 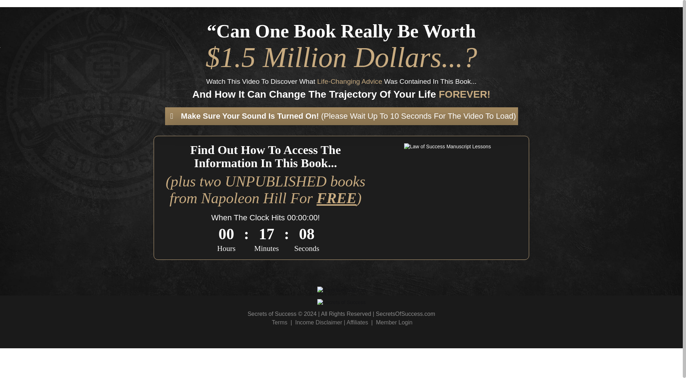 I want to click on Member Login, so click(x=394, y=322).